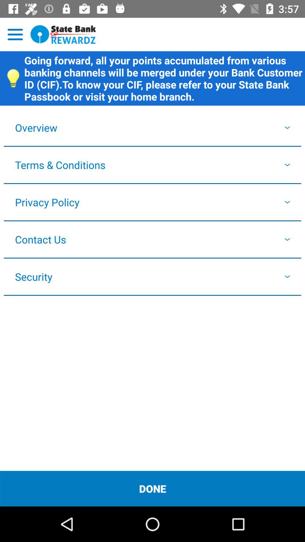  Describe the element at coordinates (63, 34) in the screenshot. I see `name of the bank` at that location.